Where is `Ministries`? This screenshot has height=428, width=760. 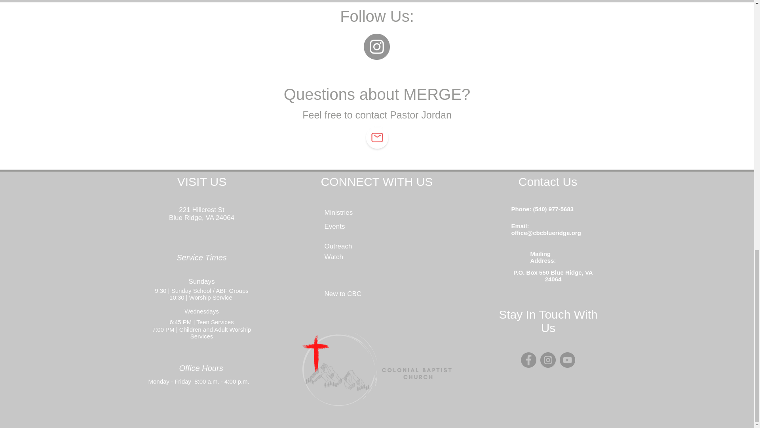
Ministries is located at coordinates (339, 212).